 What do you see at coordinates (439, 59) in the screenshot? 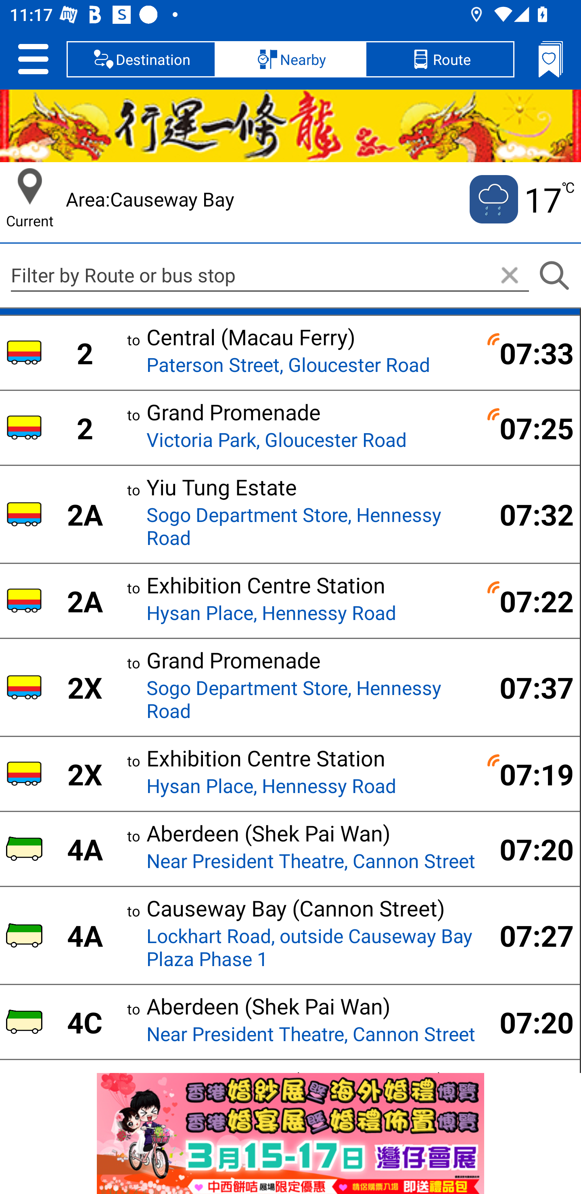
I see `Route` at bounding box center [439, 59].